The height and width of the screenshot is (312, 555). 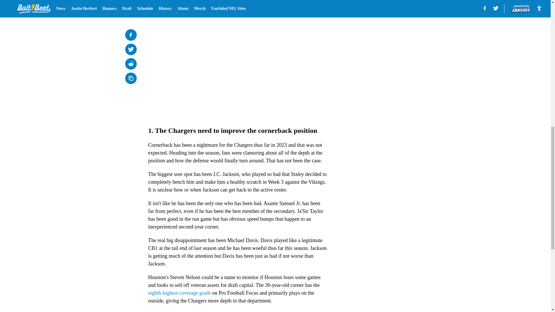 I want to click on eighth-highest coverage grade, so click(x=179, y=293).